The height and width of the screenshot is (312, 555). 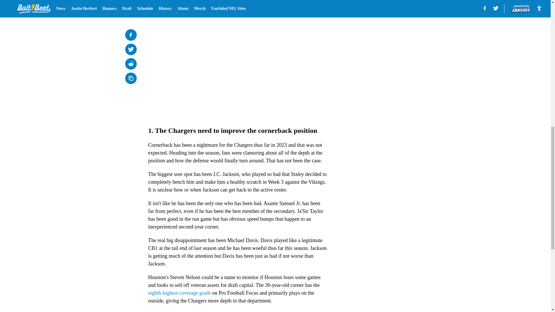 I want to click on eighth-highest coverage grade, so click(x=179, y=293).